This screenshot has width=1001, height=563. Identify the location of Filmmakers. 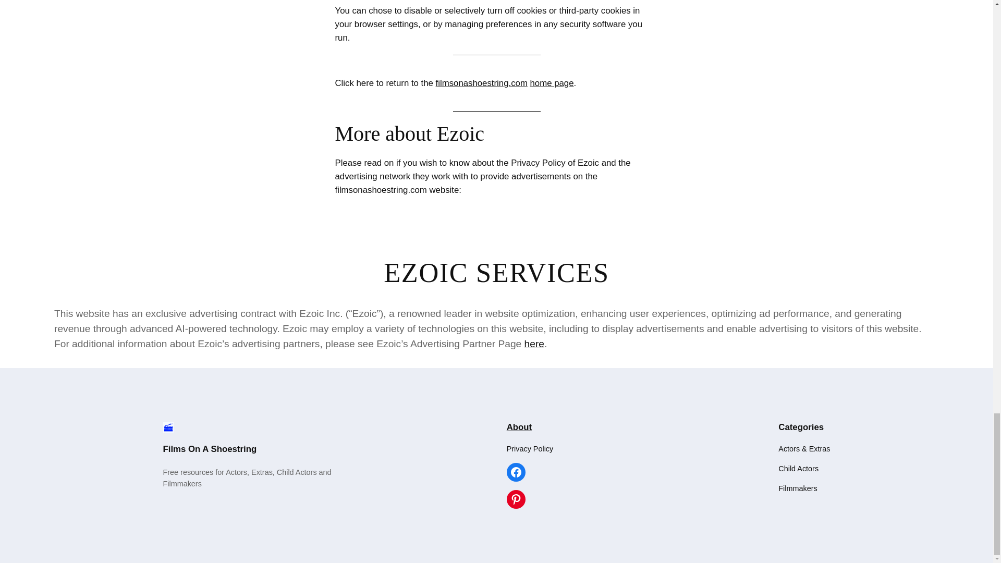
(798, 488).